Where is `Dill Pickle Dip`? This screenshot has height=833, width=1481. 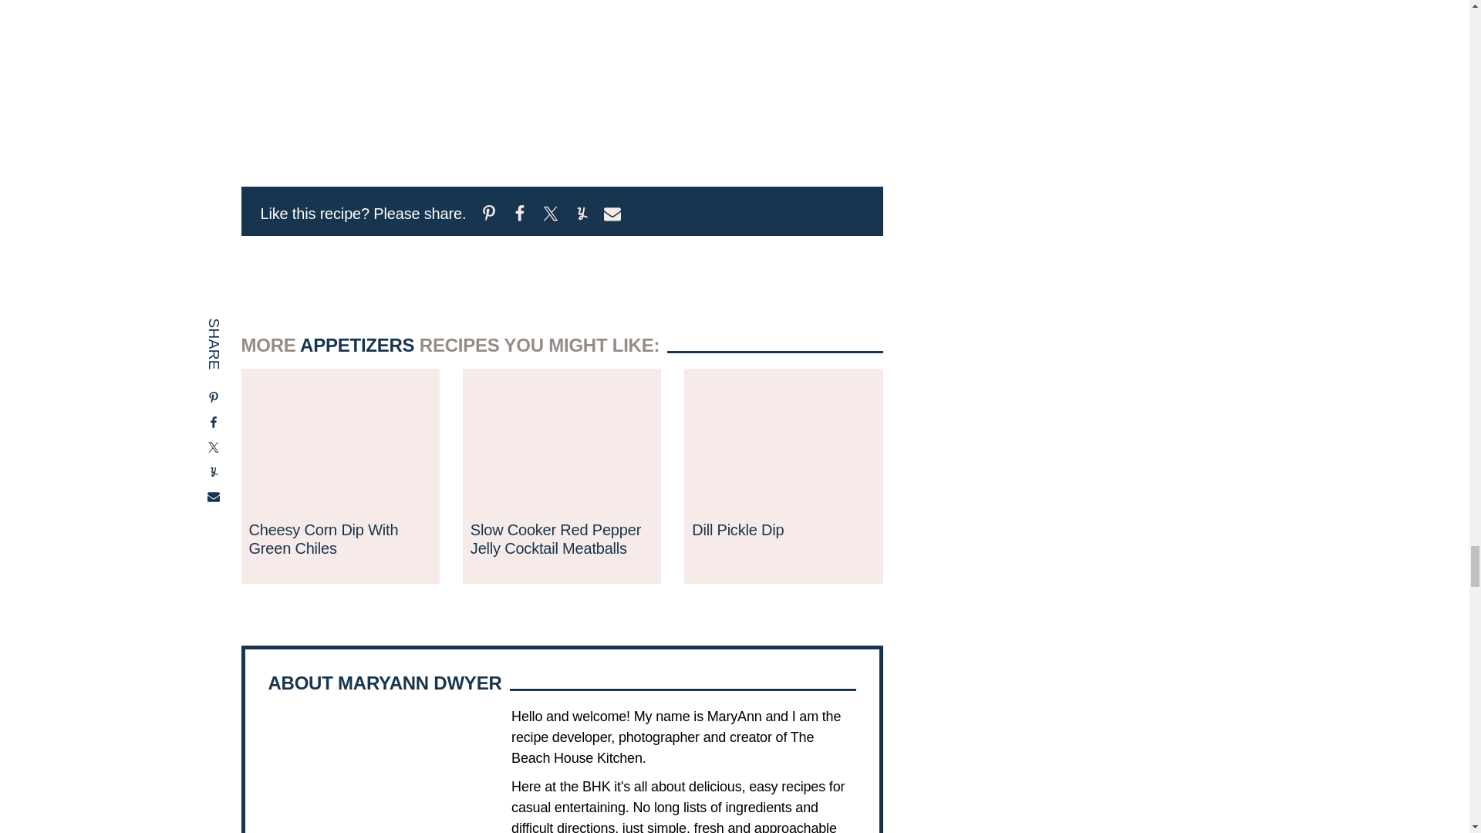 Dill Pickle Dip is located at coordinates (737, 529).